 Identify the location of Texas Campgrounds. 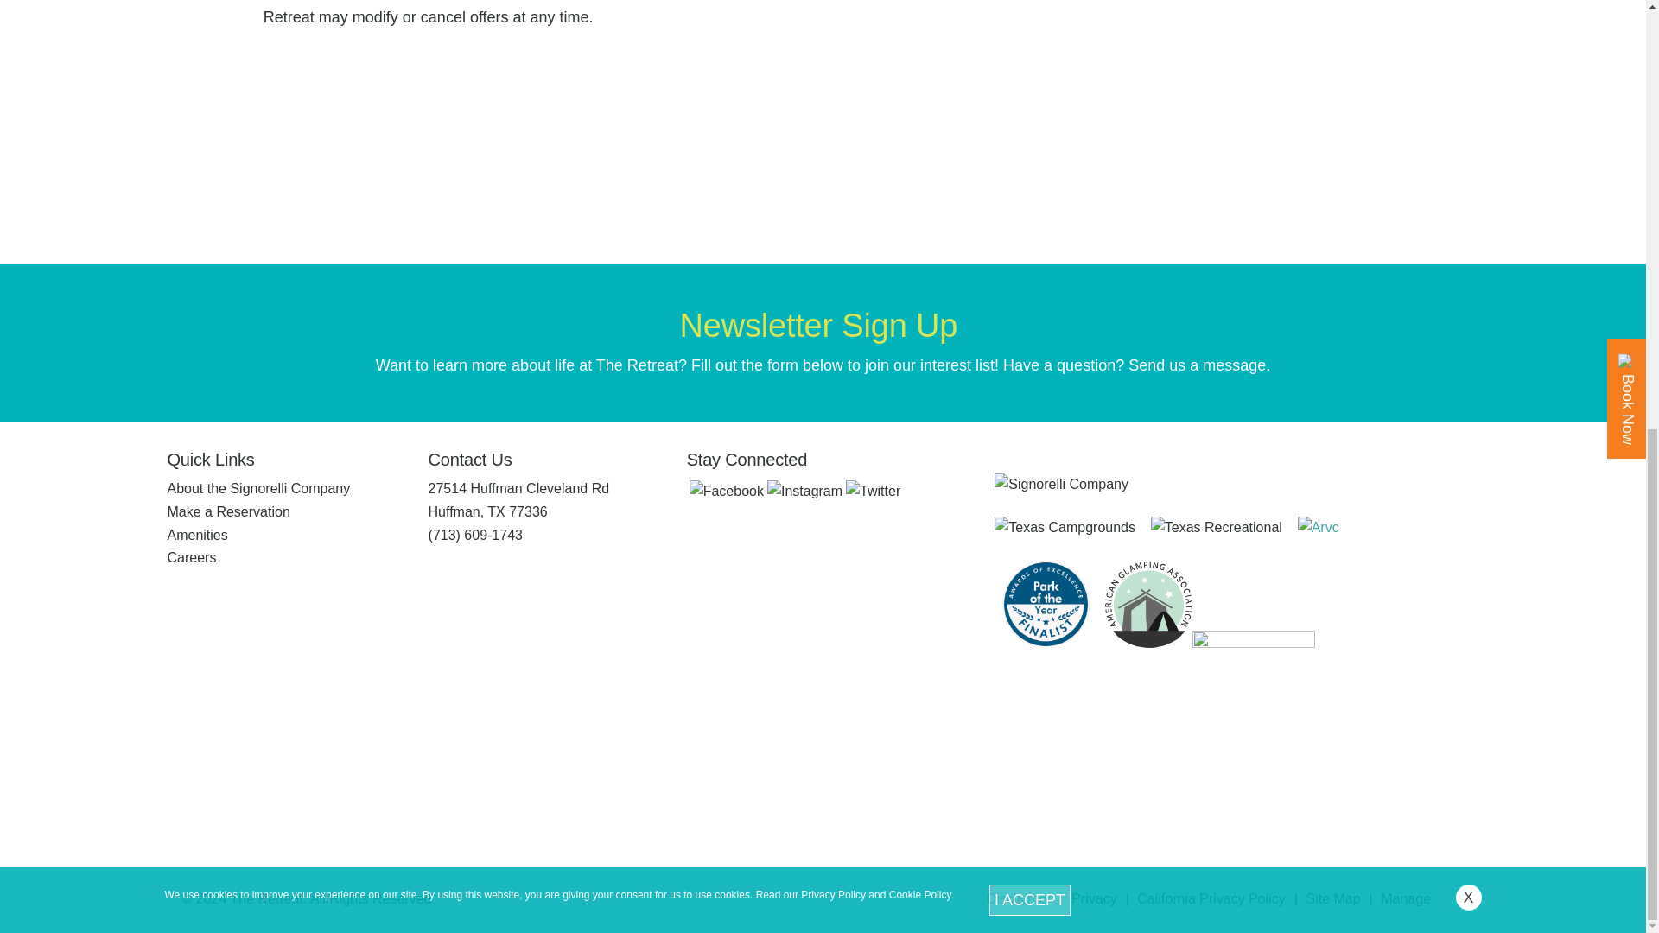
(1065, 527).